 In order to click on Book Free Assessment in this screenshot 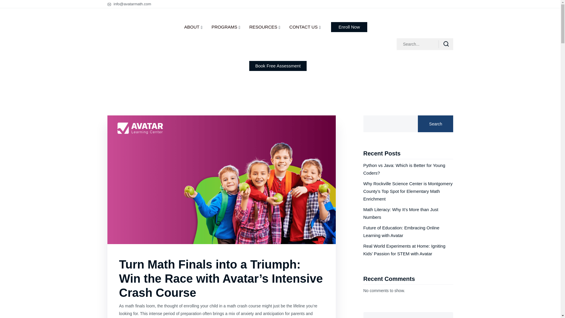, I will do `click(277, 66)`.